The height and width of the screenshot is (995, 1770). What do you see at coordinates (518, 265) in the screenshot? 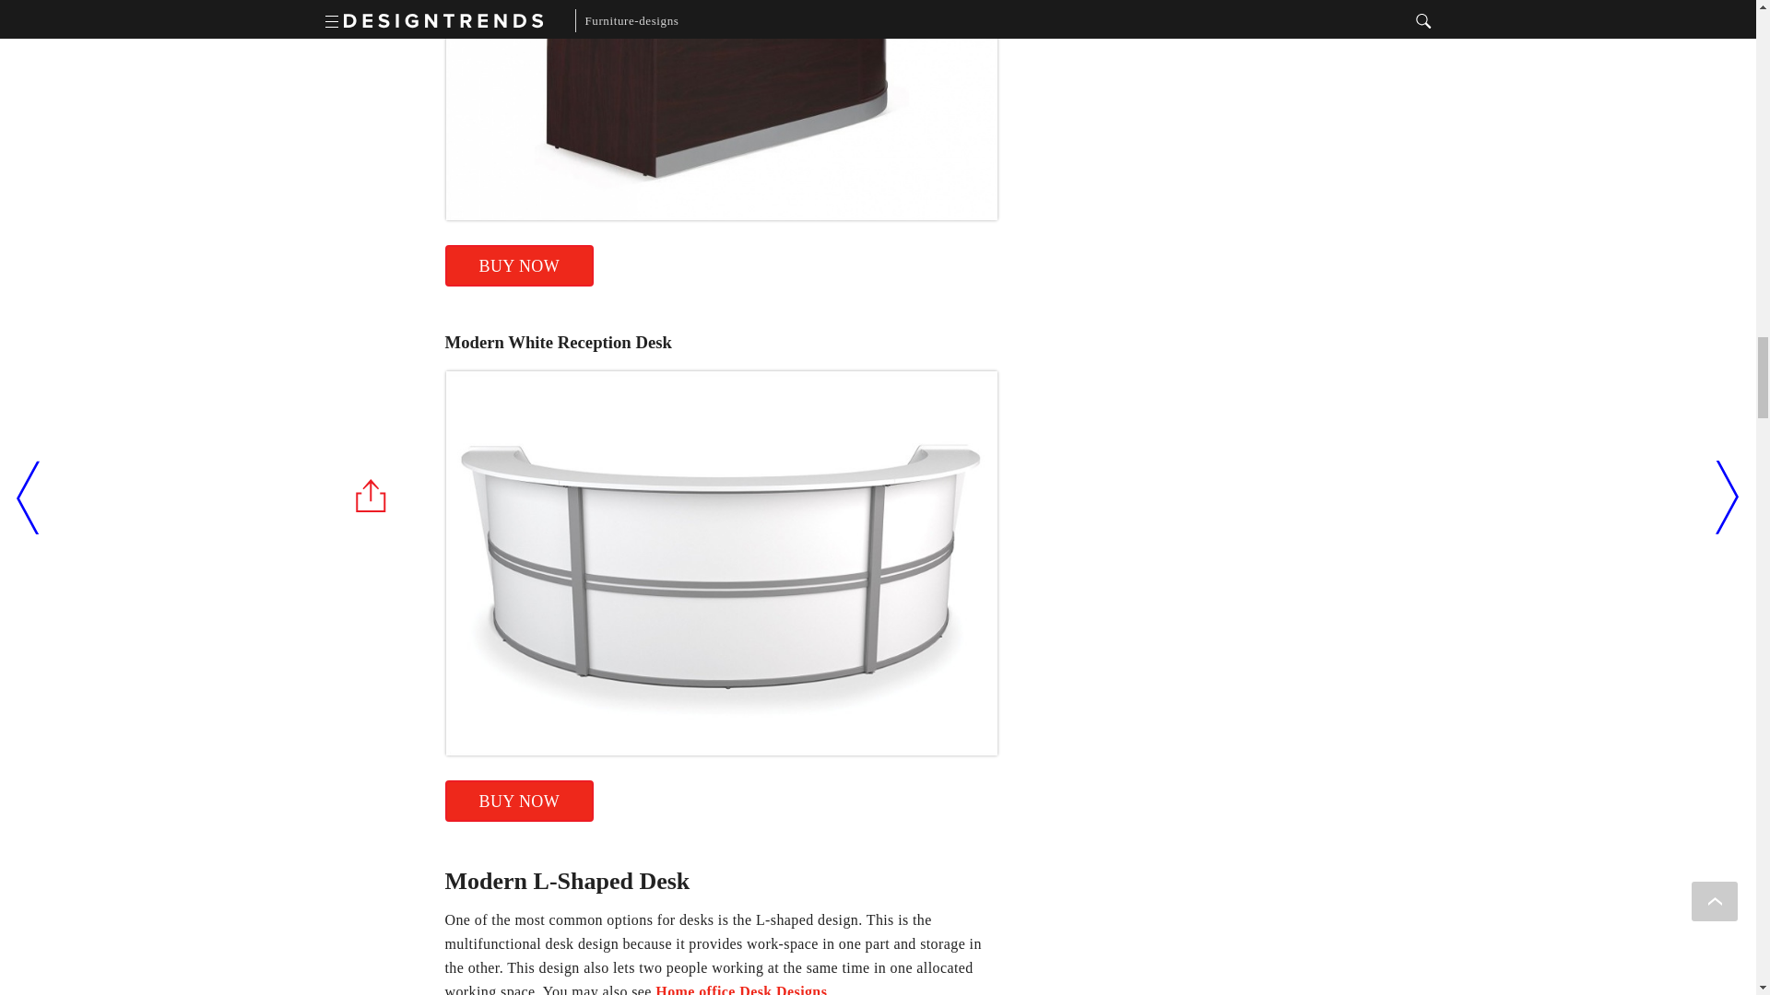
I see `BUY NOW` at bounding box center [518, 265].